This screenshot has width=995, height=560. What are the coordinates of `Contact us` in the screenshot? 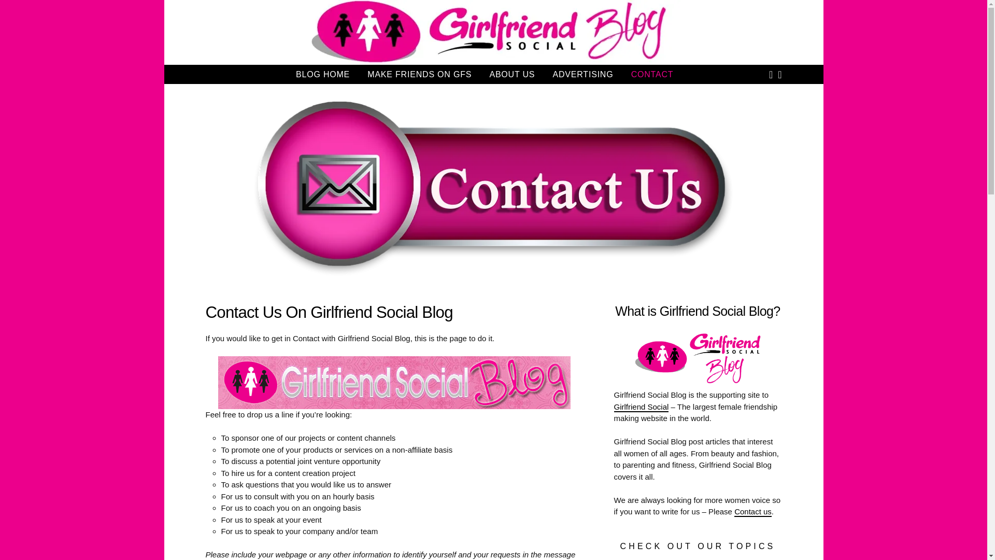 It's located at (752, 511).